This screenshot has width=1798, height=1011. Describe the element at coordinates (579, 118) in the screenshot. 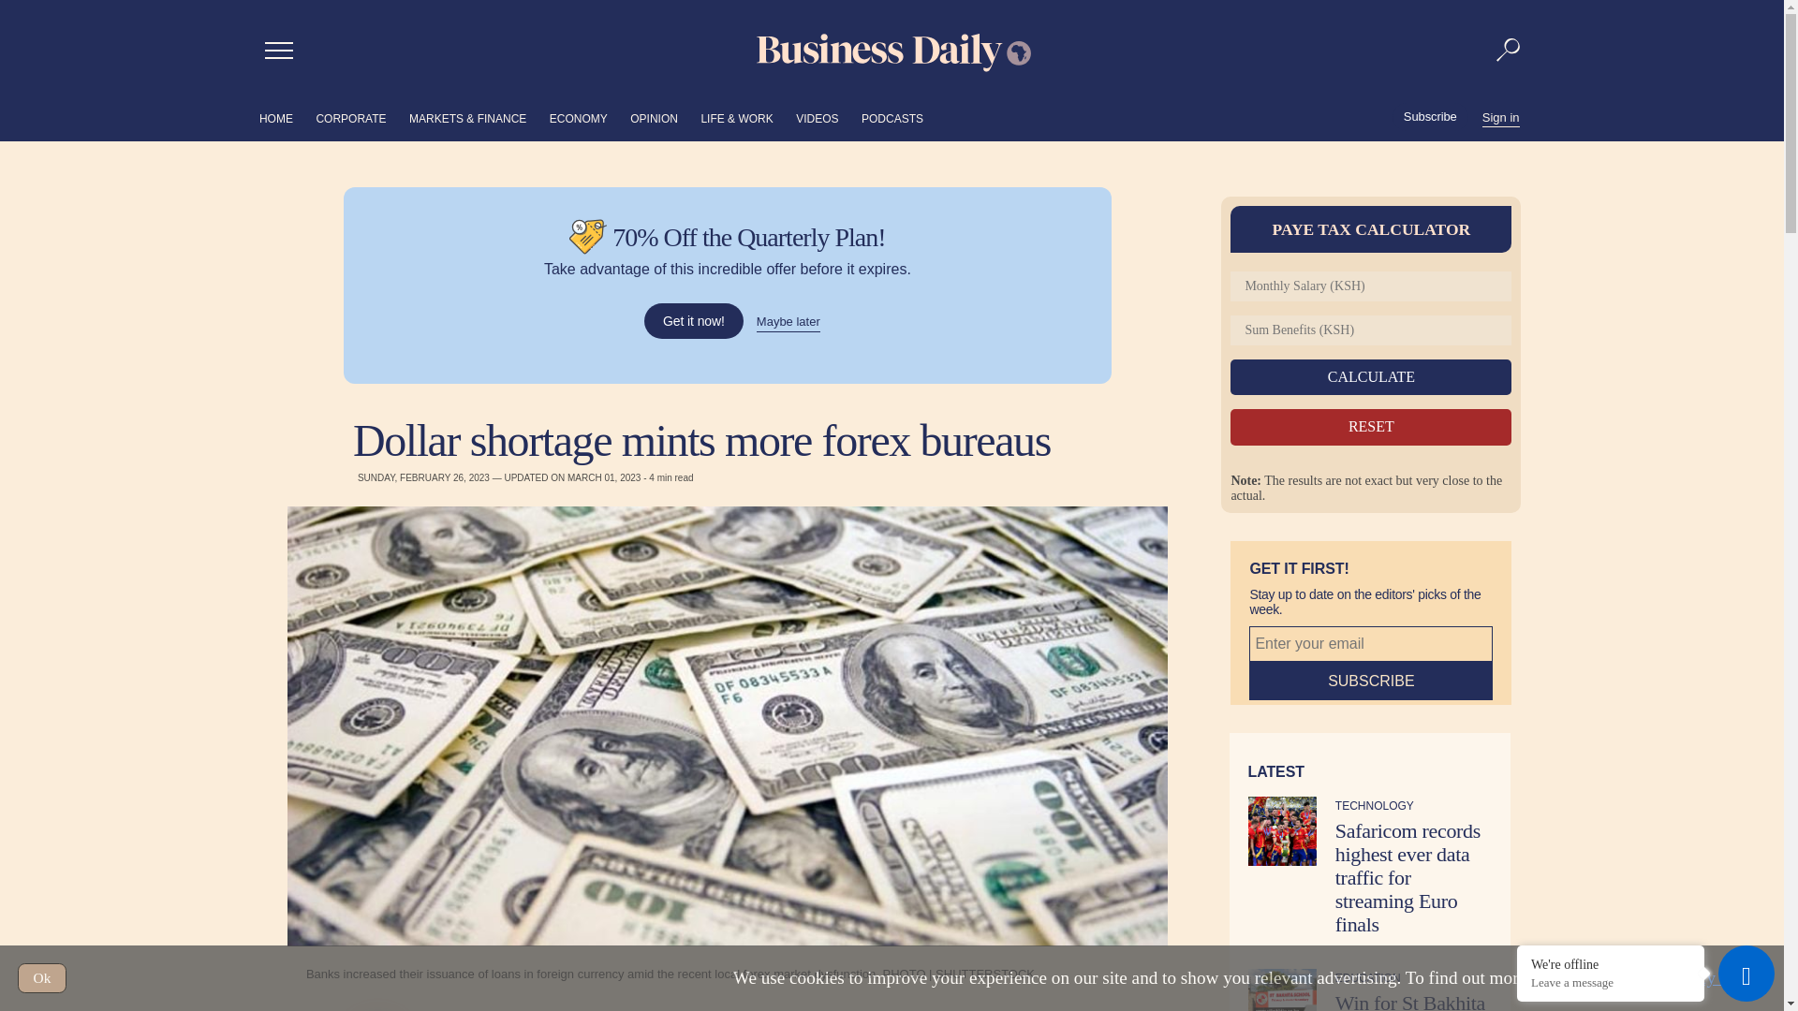

I see `ECONOMY` at that location.